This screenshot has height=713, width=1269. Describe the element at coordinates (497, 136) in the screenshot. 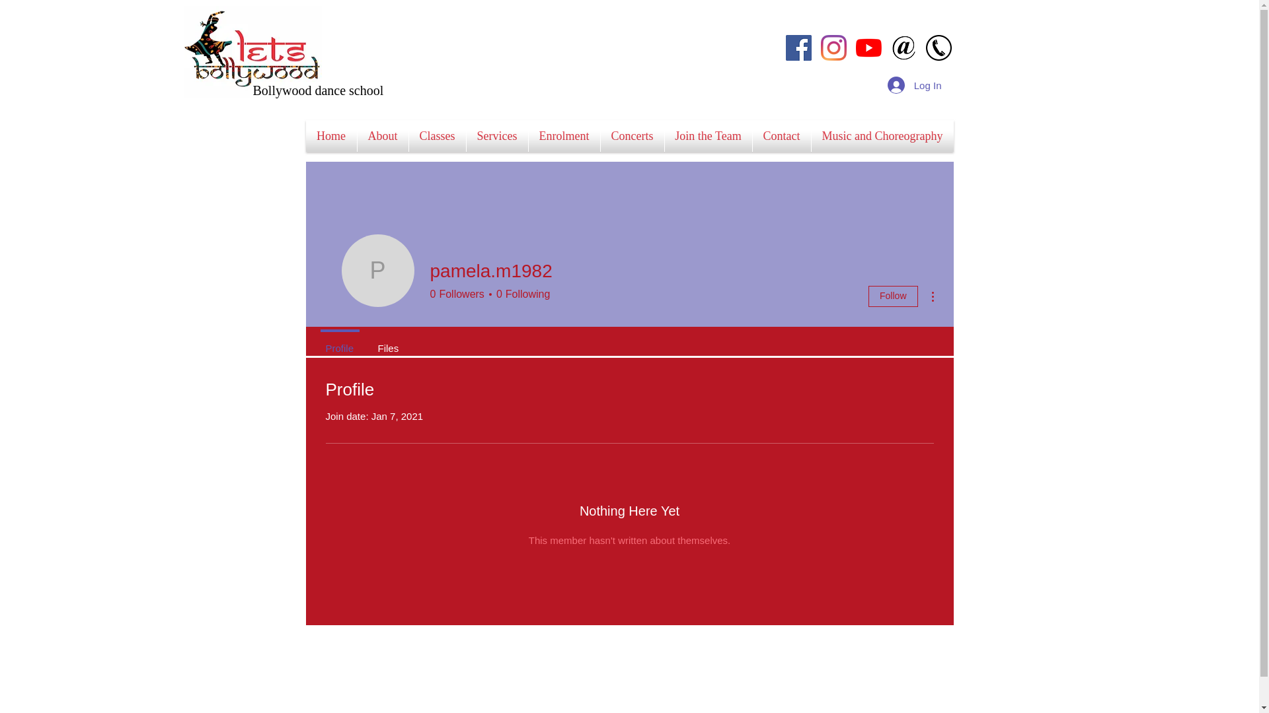

I see `Services` at that location.